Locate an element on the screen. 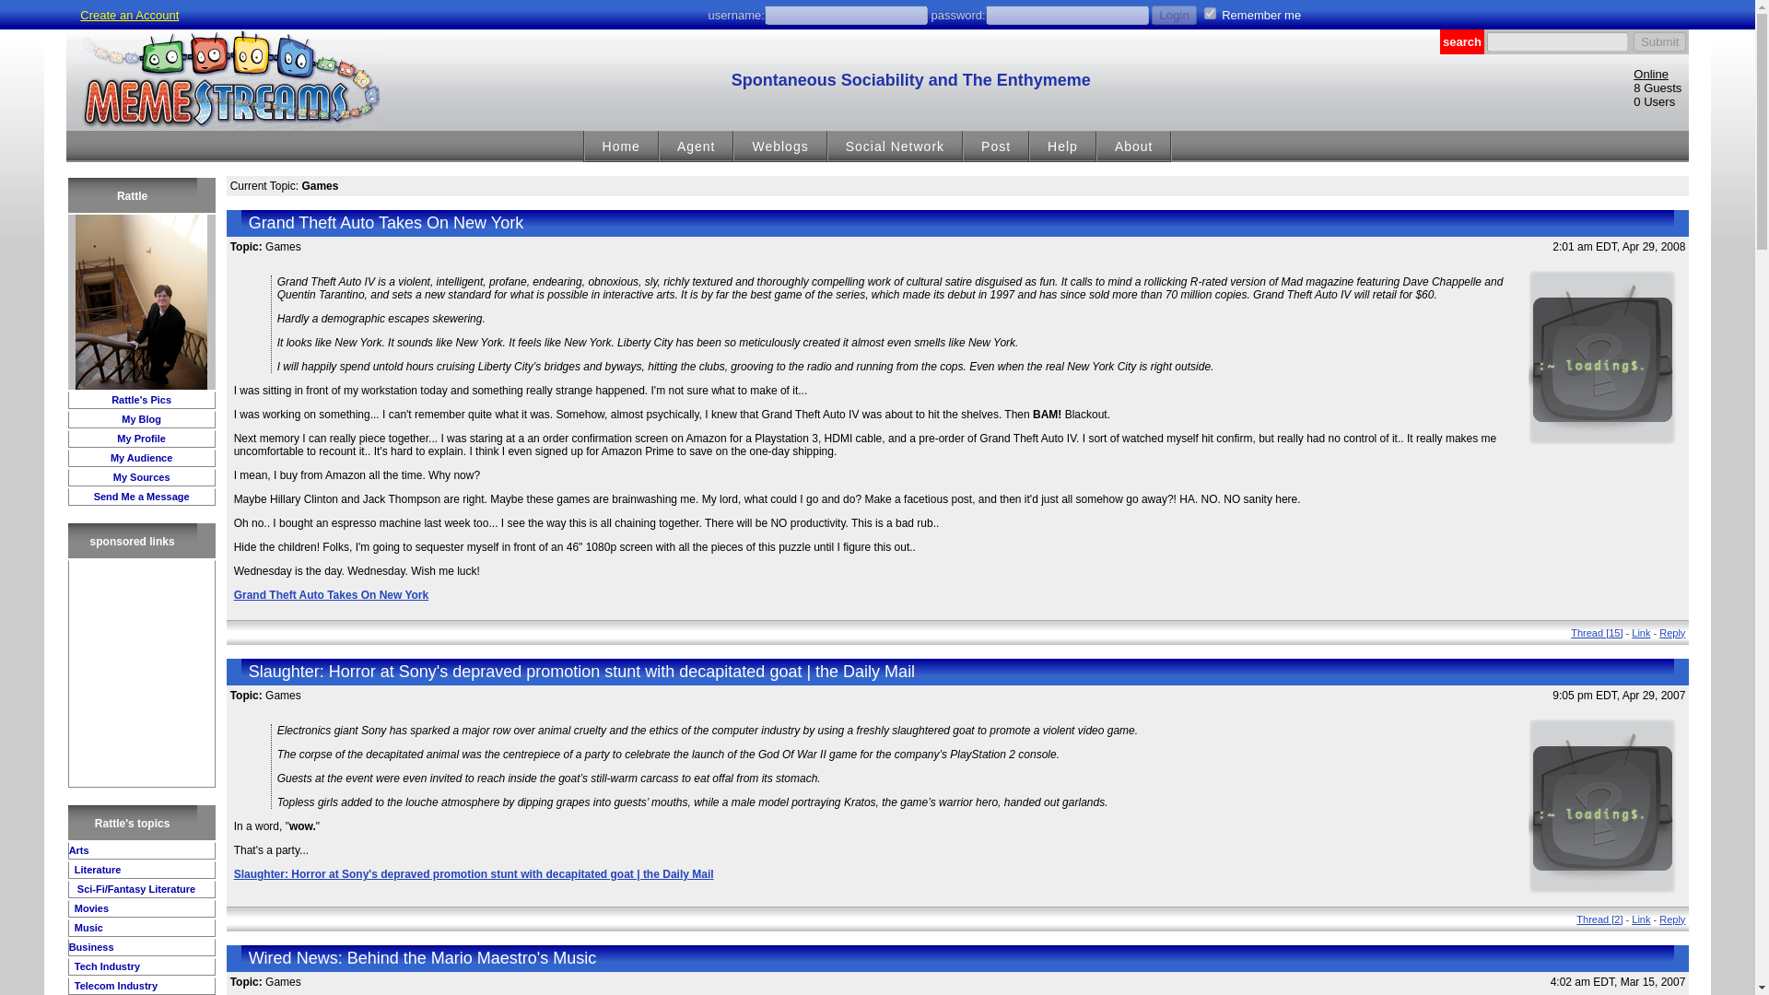 This screenshot has height=995, width=1769. Arts is located at coordinates (79, 849).